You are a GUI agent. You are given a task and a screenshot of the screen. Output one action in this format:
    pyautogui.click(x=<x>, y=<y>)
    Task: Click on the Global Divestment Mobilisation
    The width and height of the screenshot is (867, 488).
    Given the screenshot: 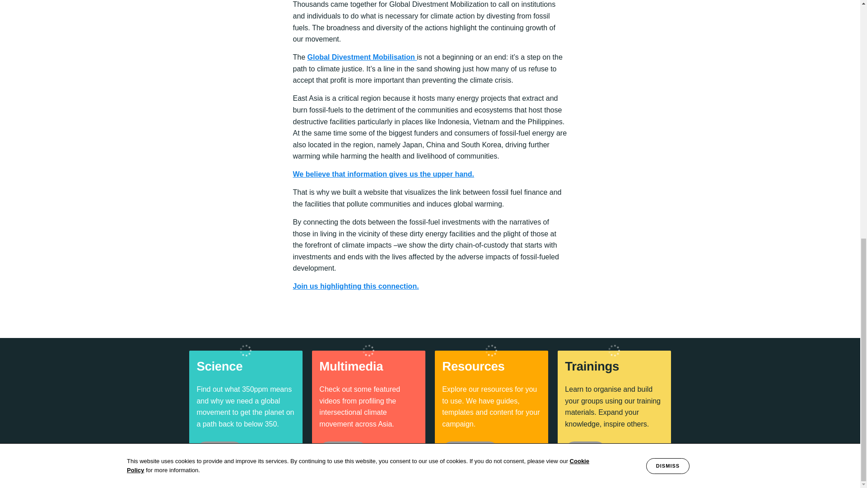 What is the action you would take?
    pyautogui.click(x=362, y=57)
    